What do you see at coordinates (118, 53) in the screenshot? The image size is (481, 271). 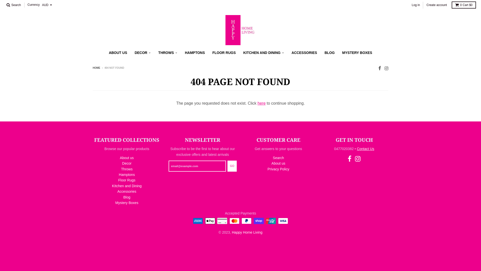 I see `ABOUT US` at bounding box center [118, 53].